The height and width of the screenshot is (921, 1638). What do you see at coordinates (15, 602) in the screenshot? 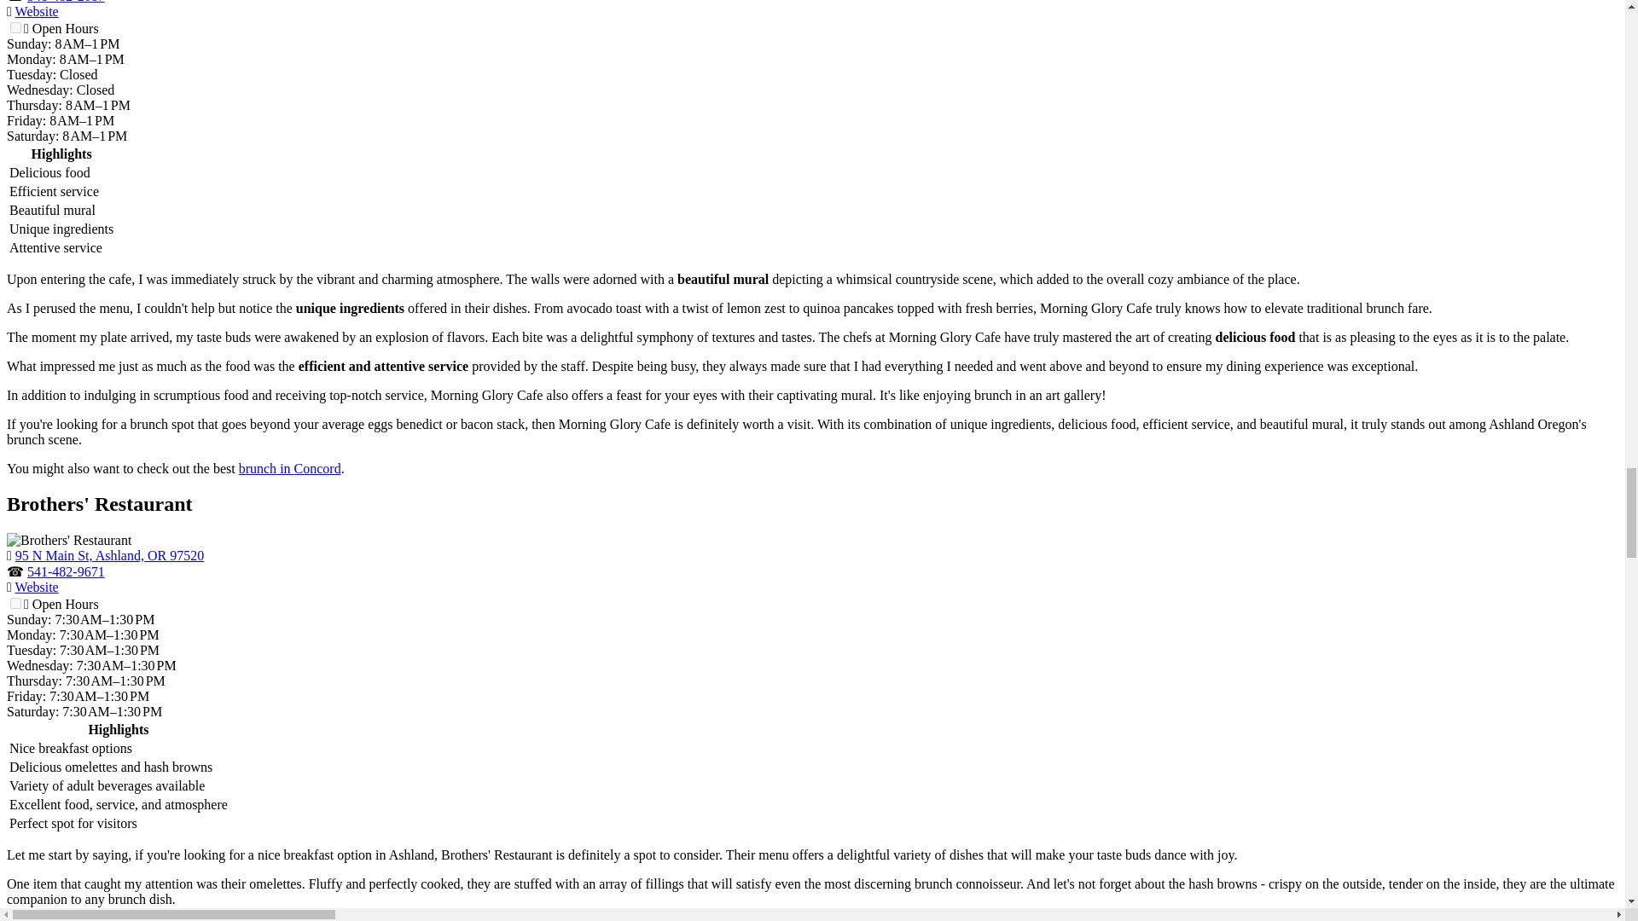
I see `on` at bounding box center [15, 602].